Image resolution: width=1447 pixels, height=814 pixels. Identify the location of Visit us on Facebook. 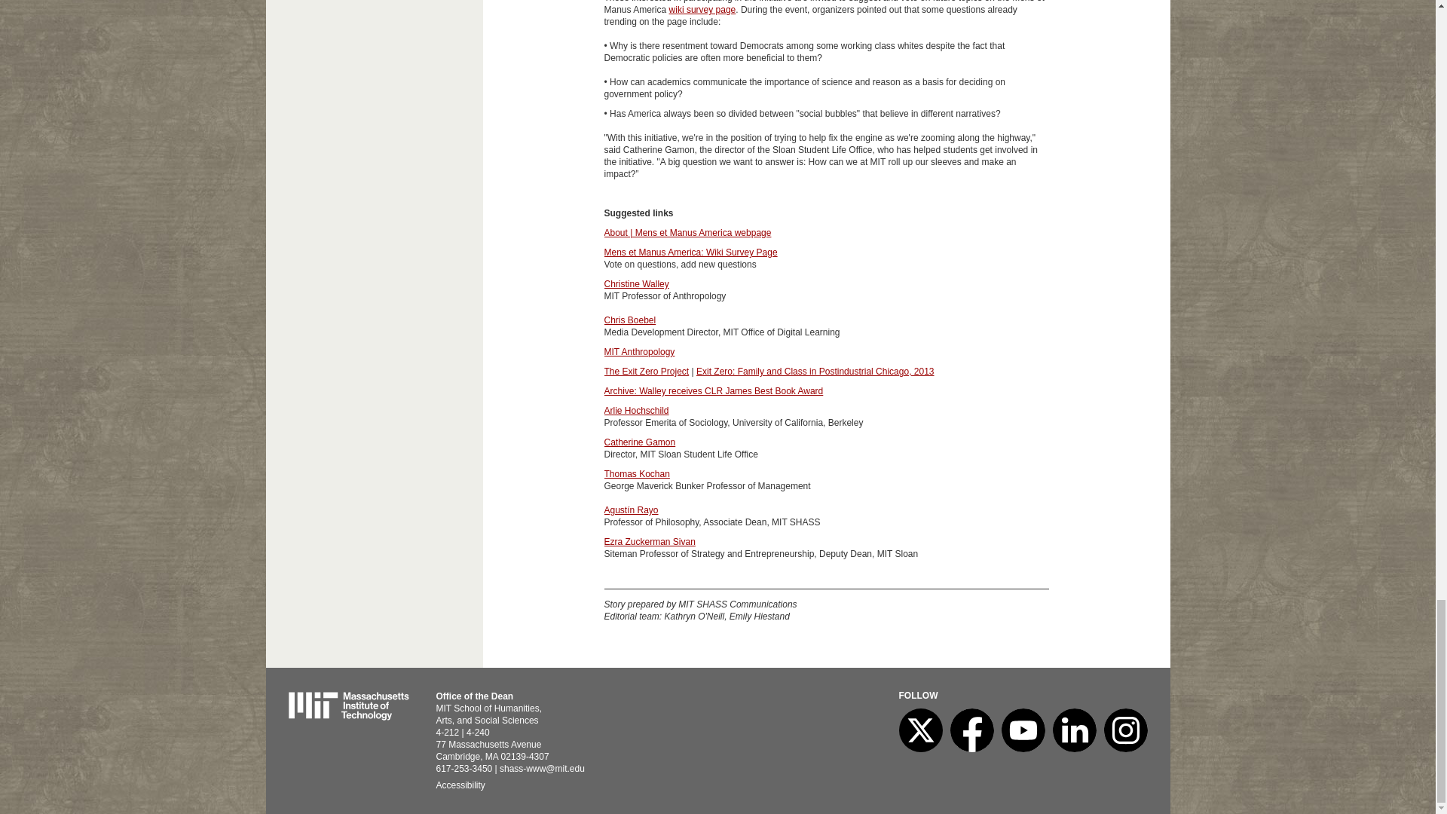
(971, 749).